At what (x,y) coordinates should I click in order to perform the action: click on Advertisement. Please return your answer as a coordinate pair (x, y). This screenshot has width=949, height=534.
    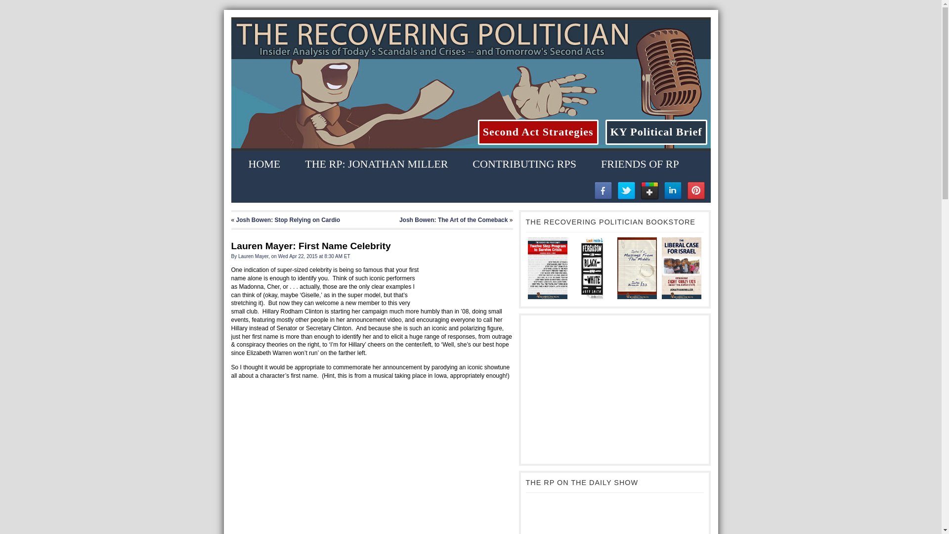
    Looking at the image, I should click on (614, 390).